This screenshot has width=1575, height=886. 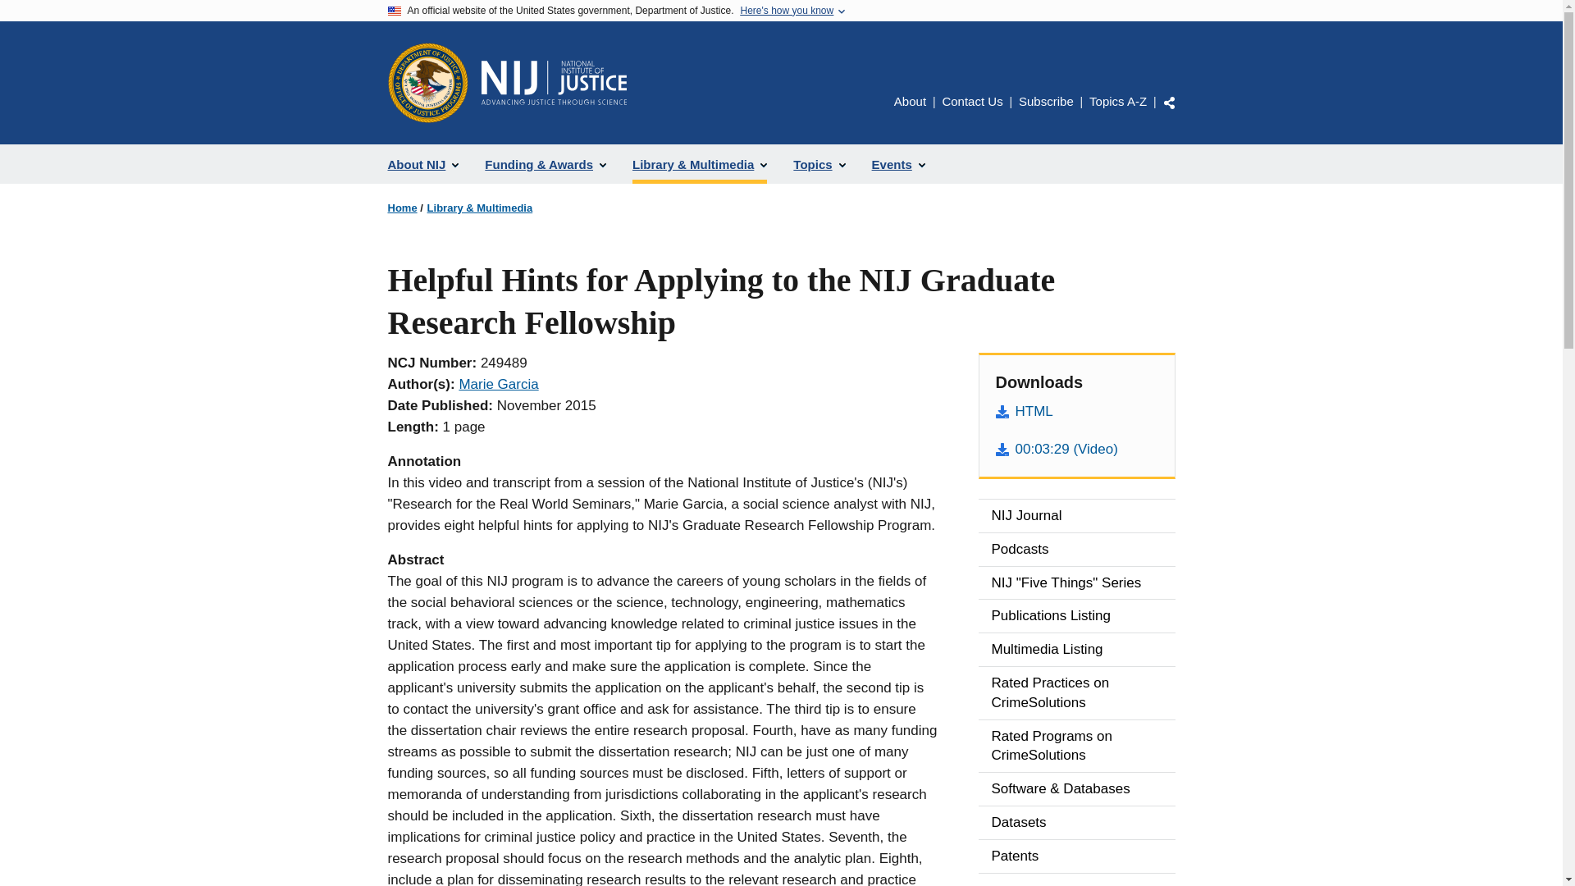 What do you see at coordinates (819, 164) in the screenshot?
I see `Topics` at bounding box center [819, 164].